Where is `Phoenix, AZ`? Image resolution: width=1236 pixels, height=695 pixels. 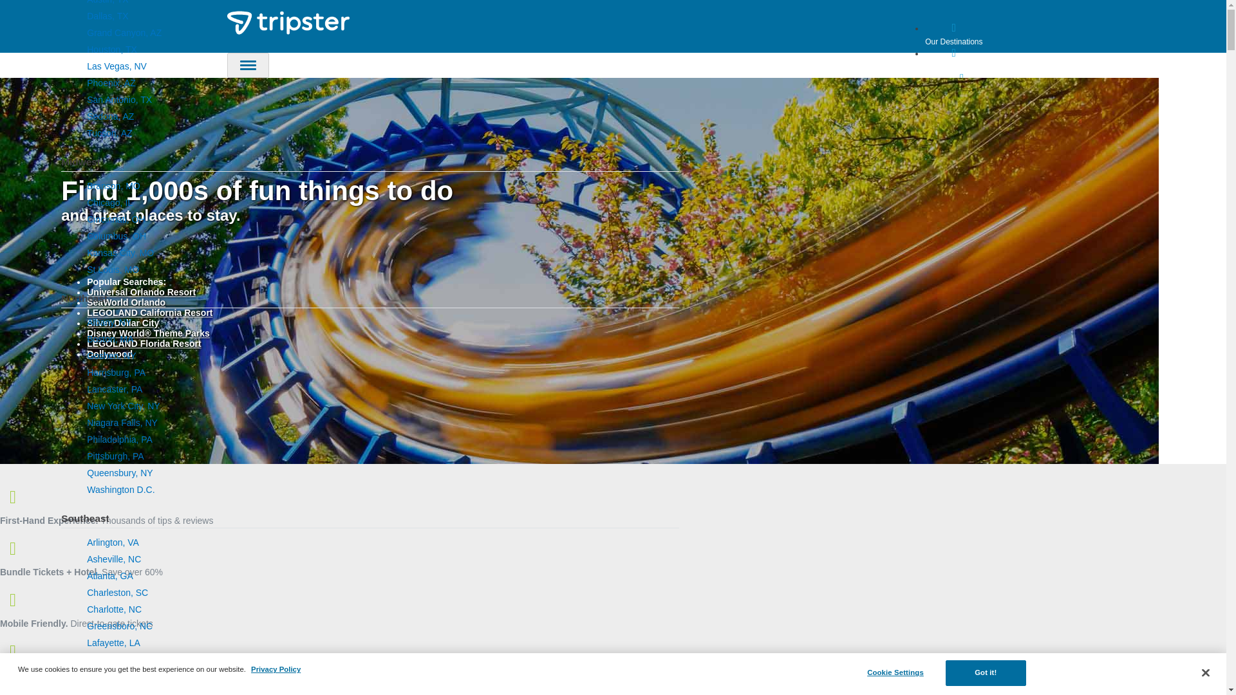 Phoenix, AZ is located at coordinates (111, 82).